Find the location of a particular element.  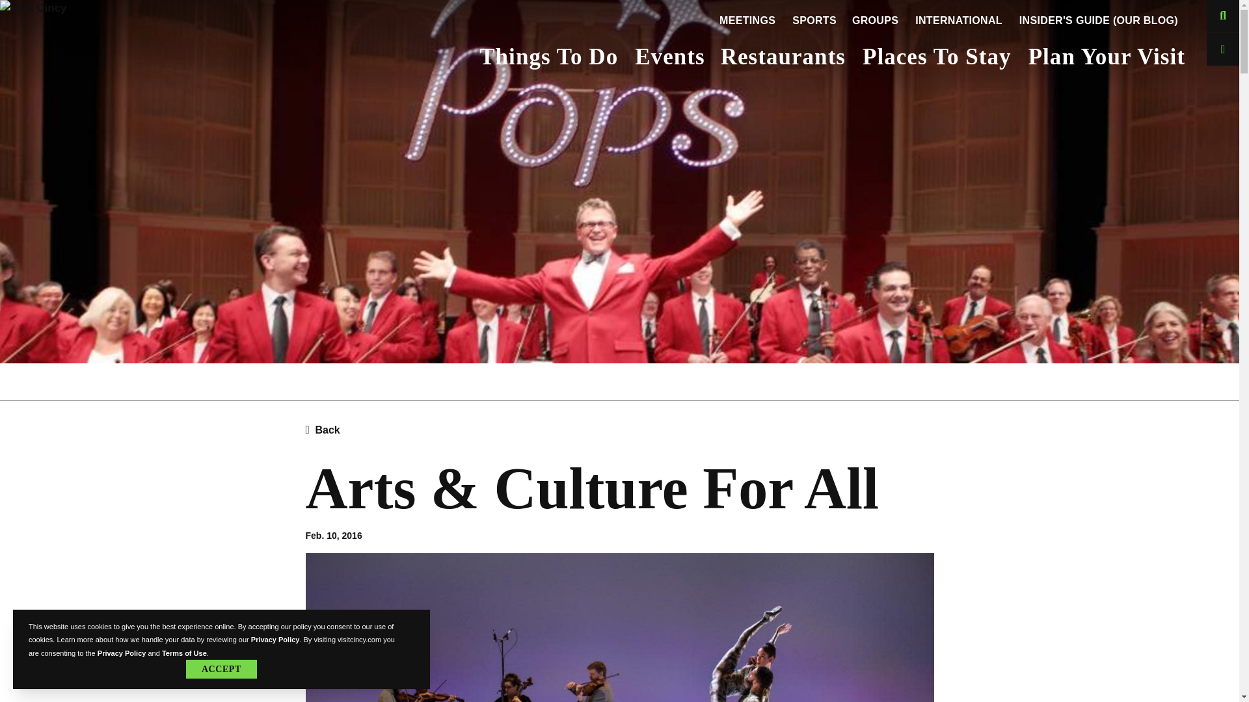

Places To Stay is located at coordinates (937, 58).